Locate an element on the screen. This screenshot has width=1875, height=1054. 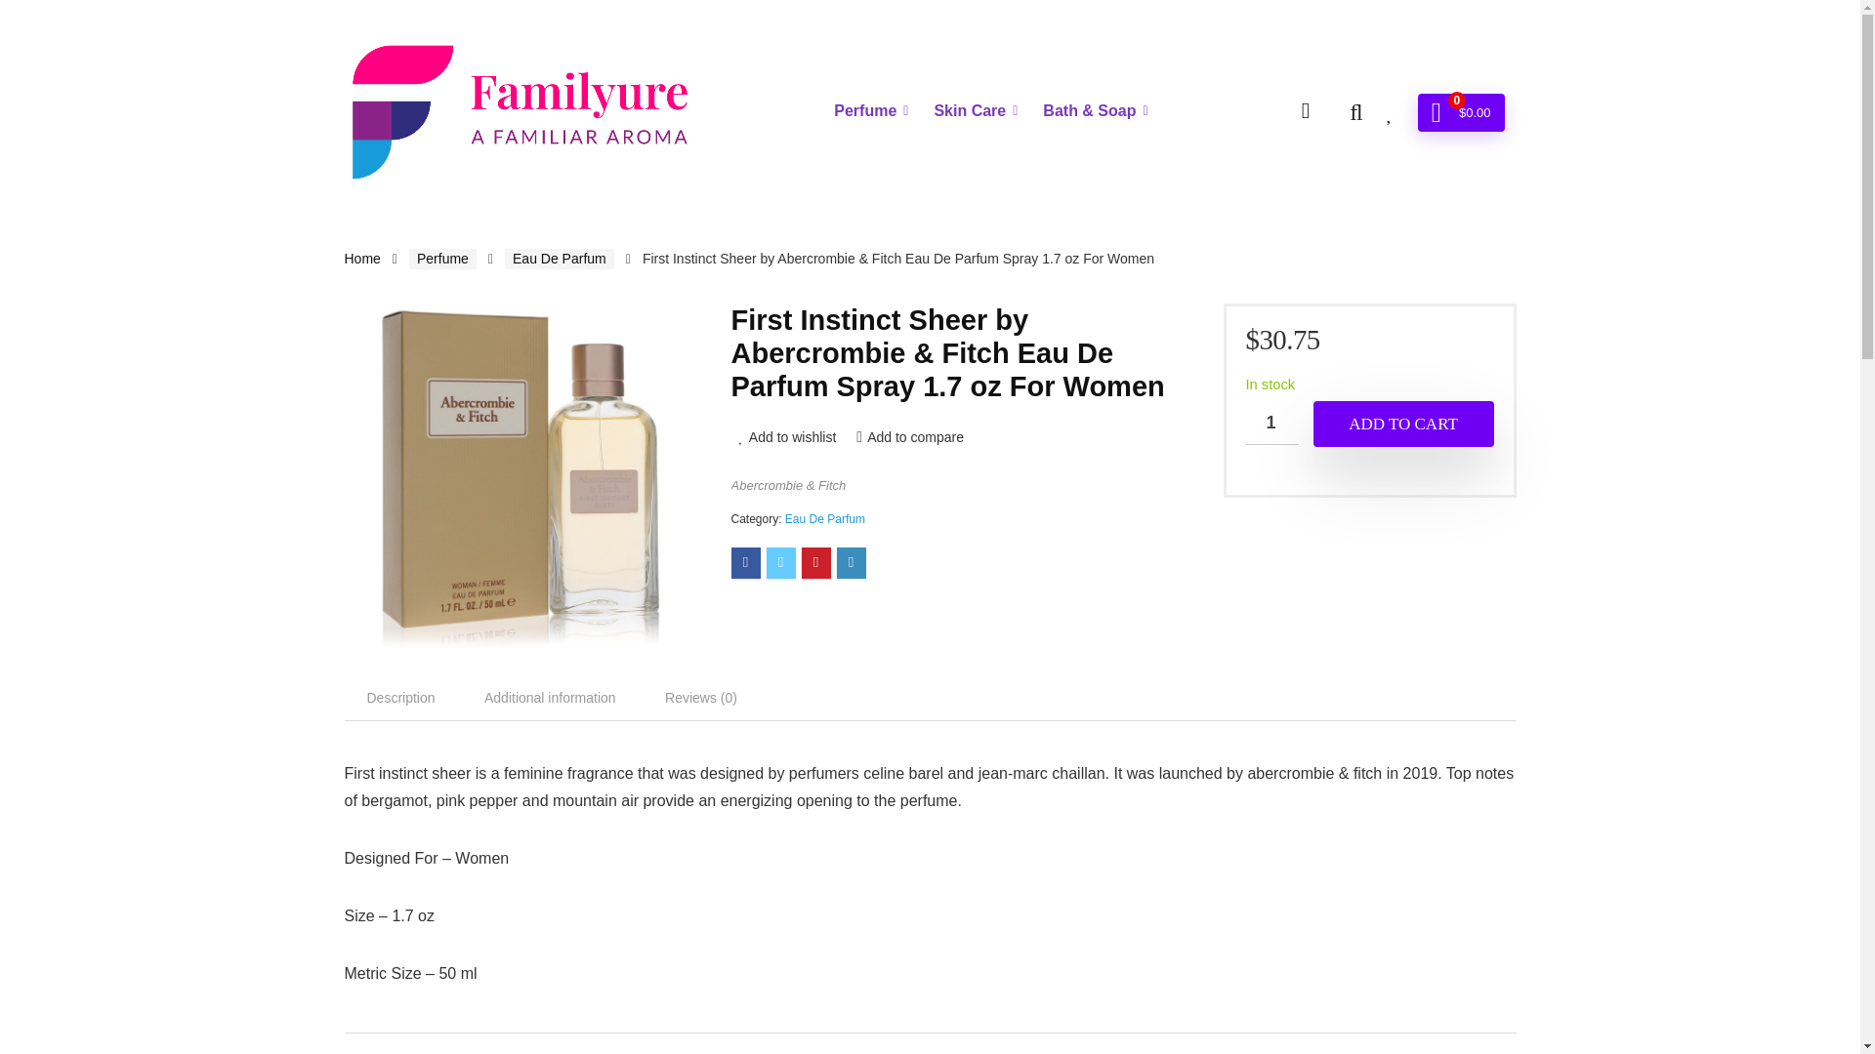
Perfume is located at coordinates (441, 259).